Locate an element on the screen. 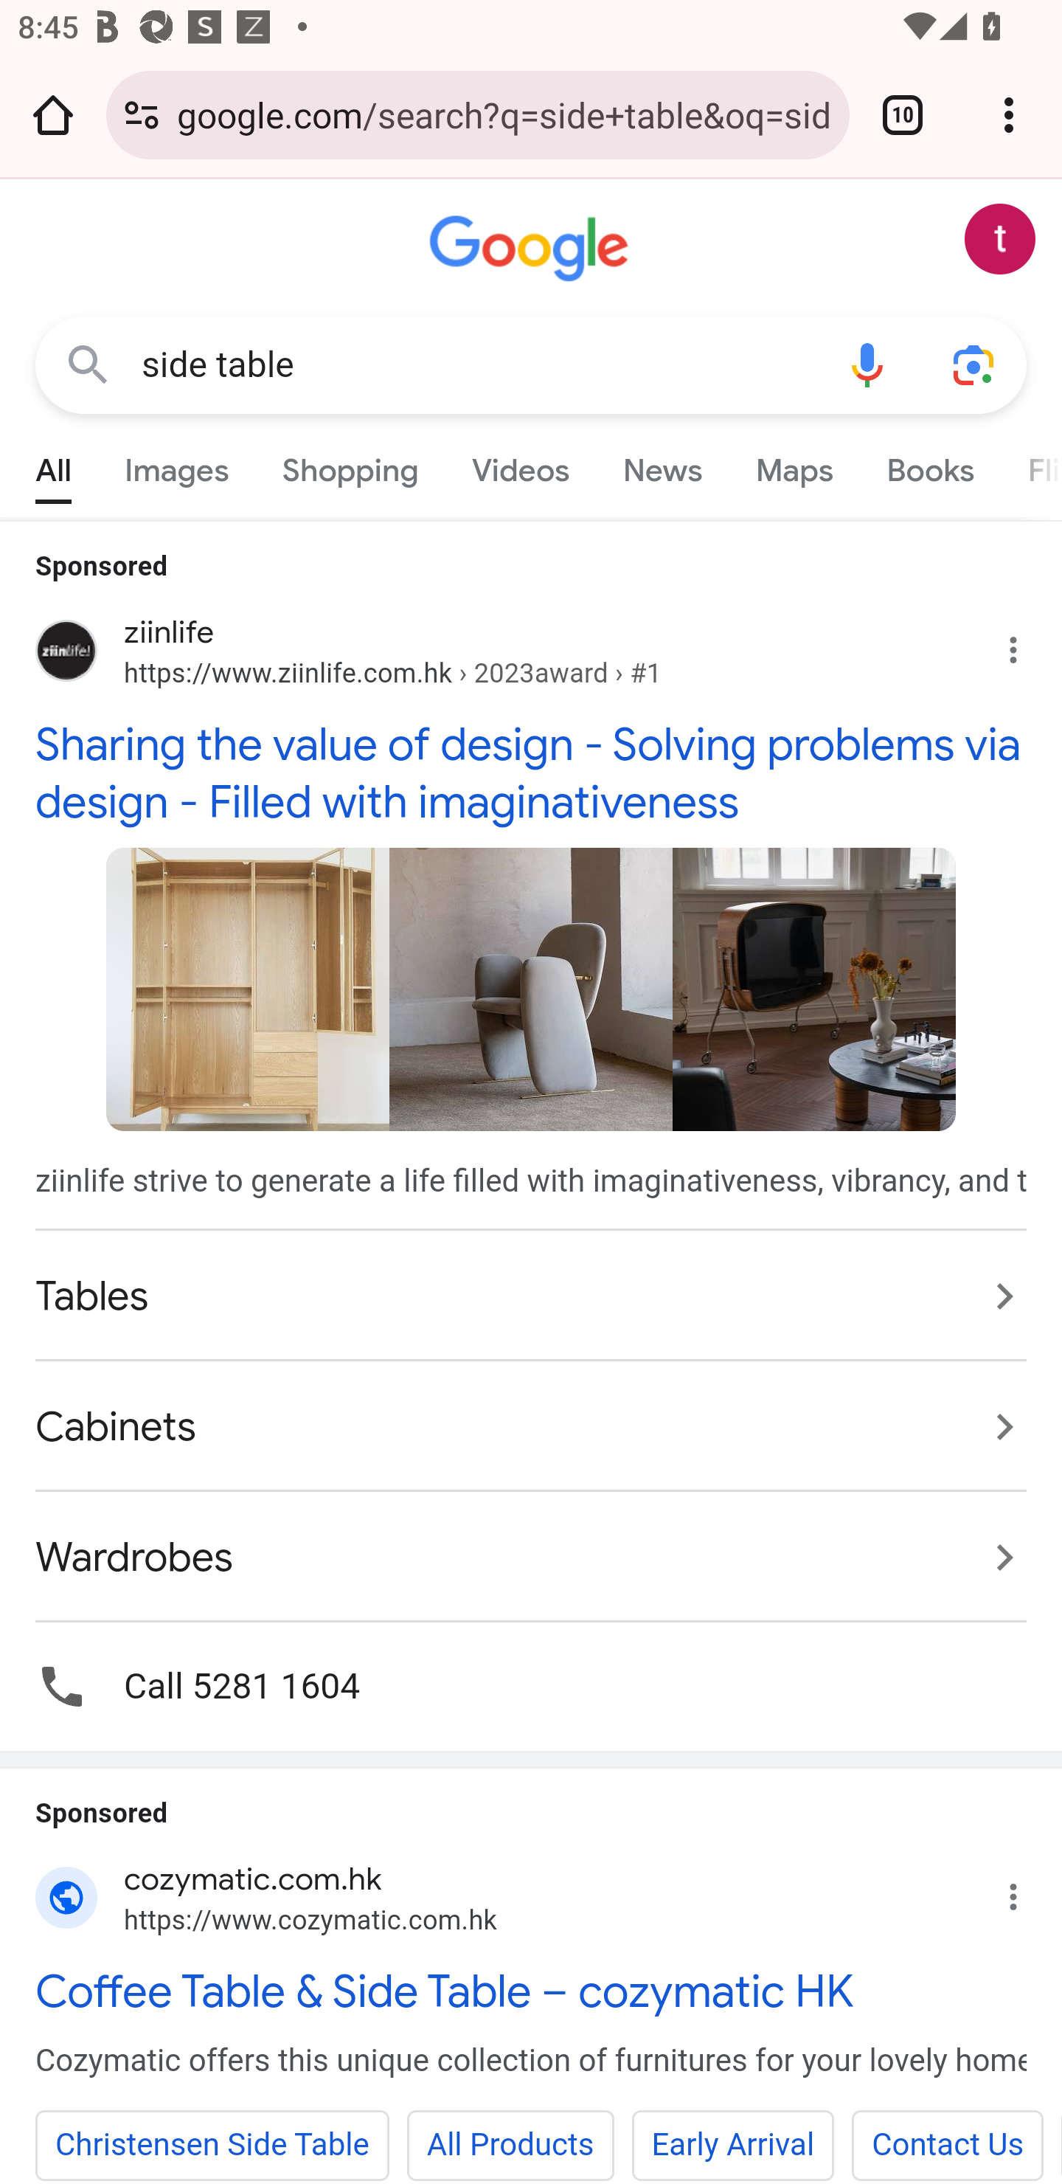  Search using your camera or photos is located at coordinates (974, 366).